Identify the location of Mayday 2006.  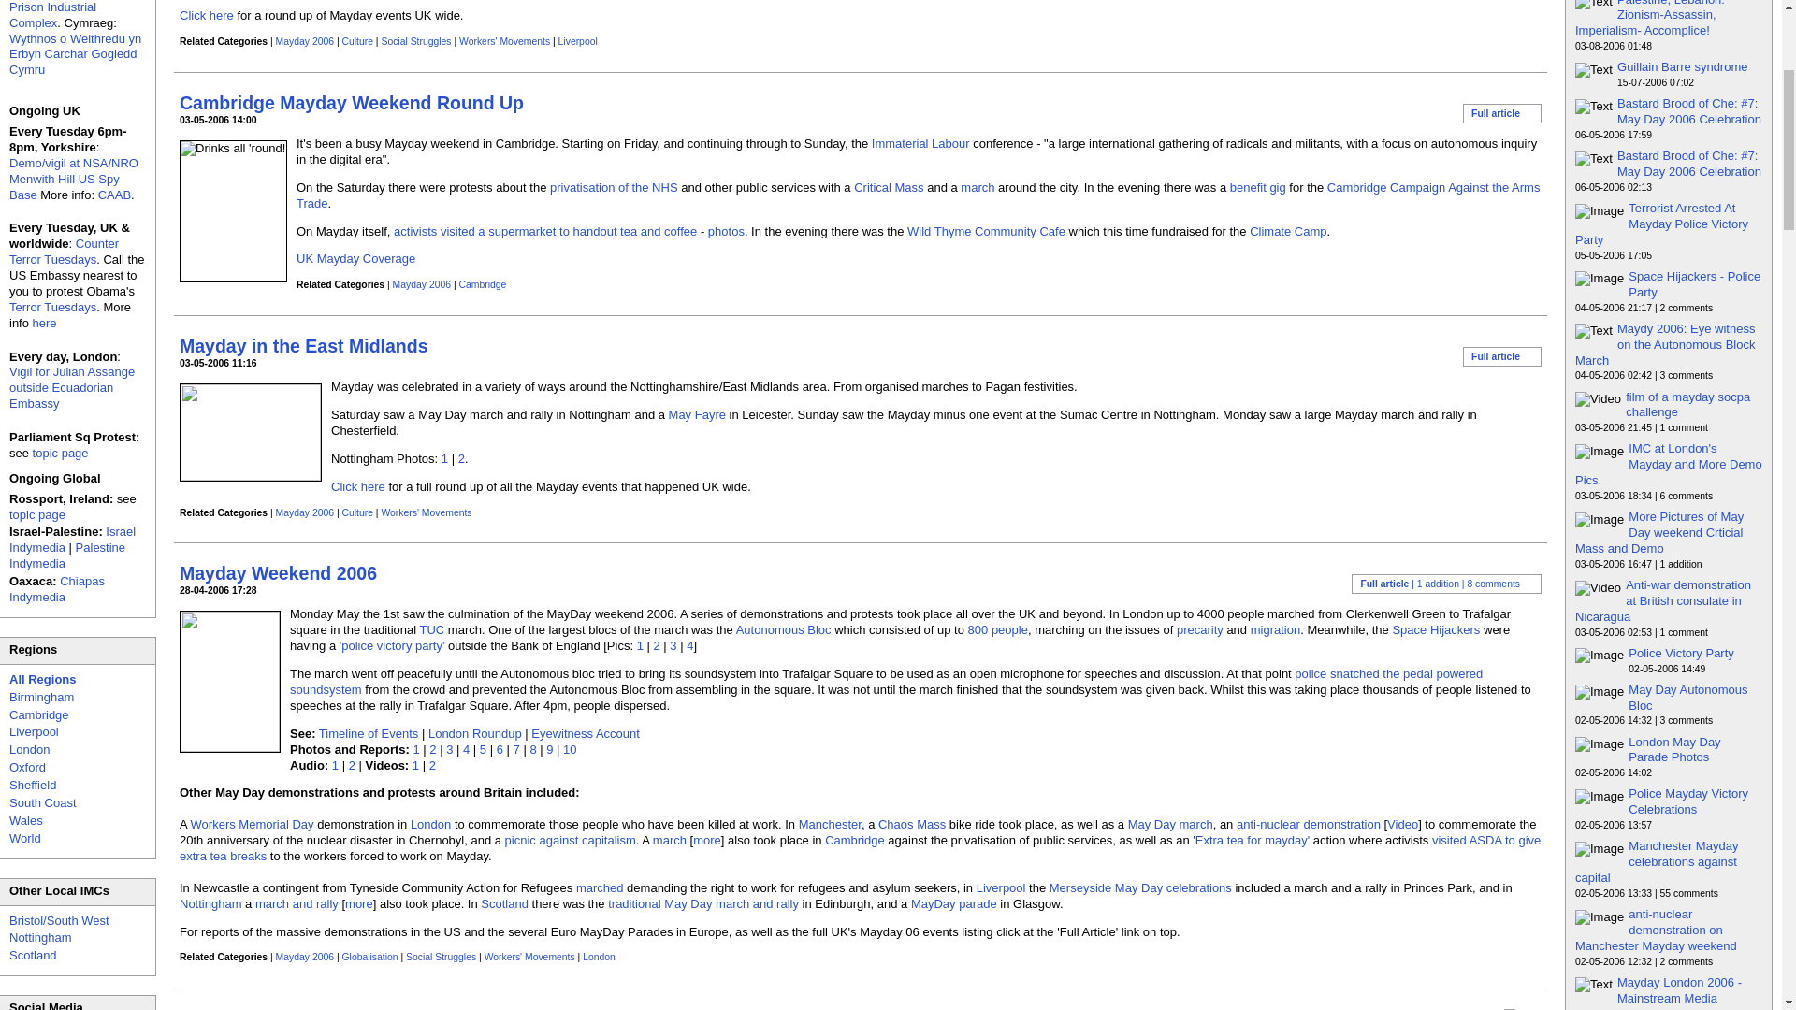
(305, 41).